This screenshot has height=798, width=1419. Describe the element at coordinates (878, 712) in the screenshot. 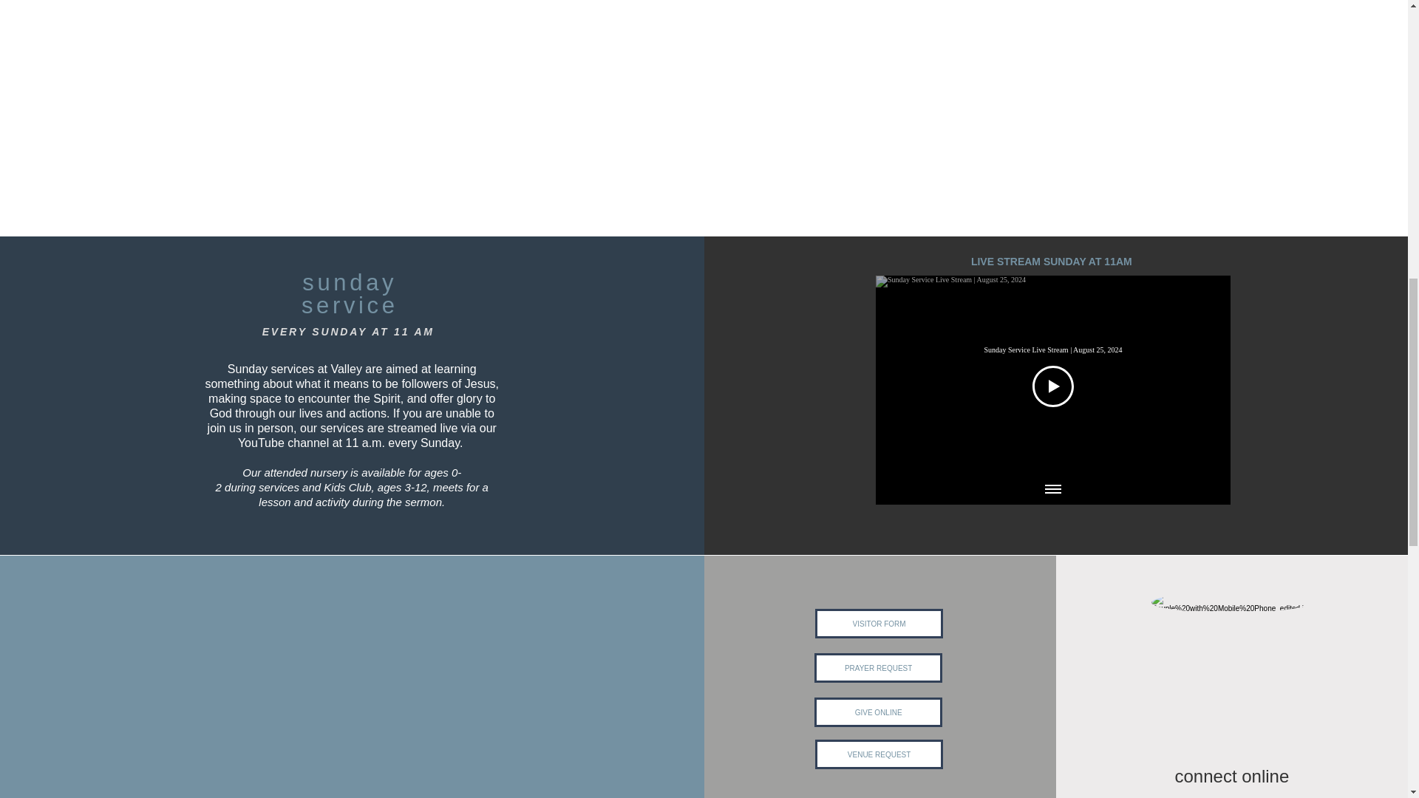

I see `GIVE ONLINE` at that location.